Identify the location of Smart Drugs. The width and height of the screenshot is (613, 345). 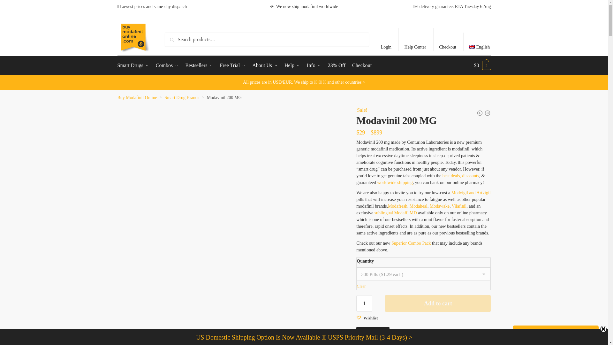
(134, 65).